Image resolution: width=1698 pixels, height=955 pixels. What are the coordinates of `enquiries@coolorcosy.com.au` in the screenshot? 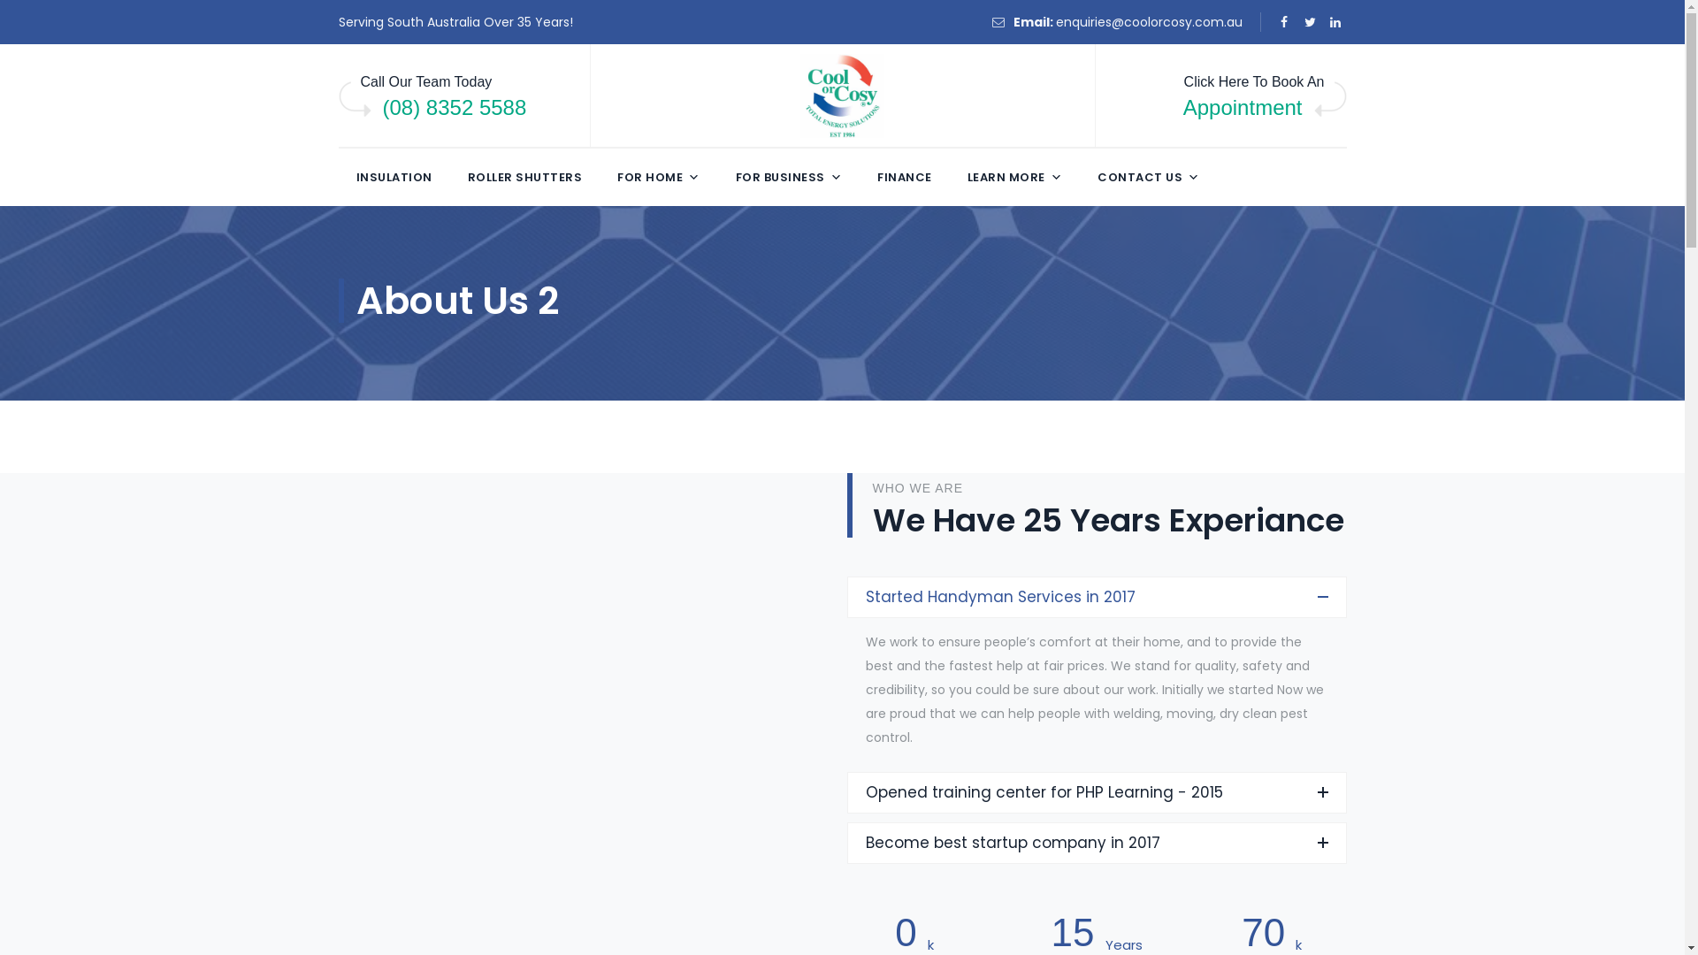 It's located at (1150, 22).